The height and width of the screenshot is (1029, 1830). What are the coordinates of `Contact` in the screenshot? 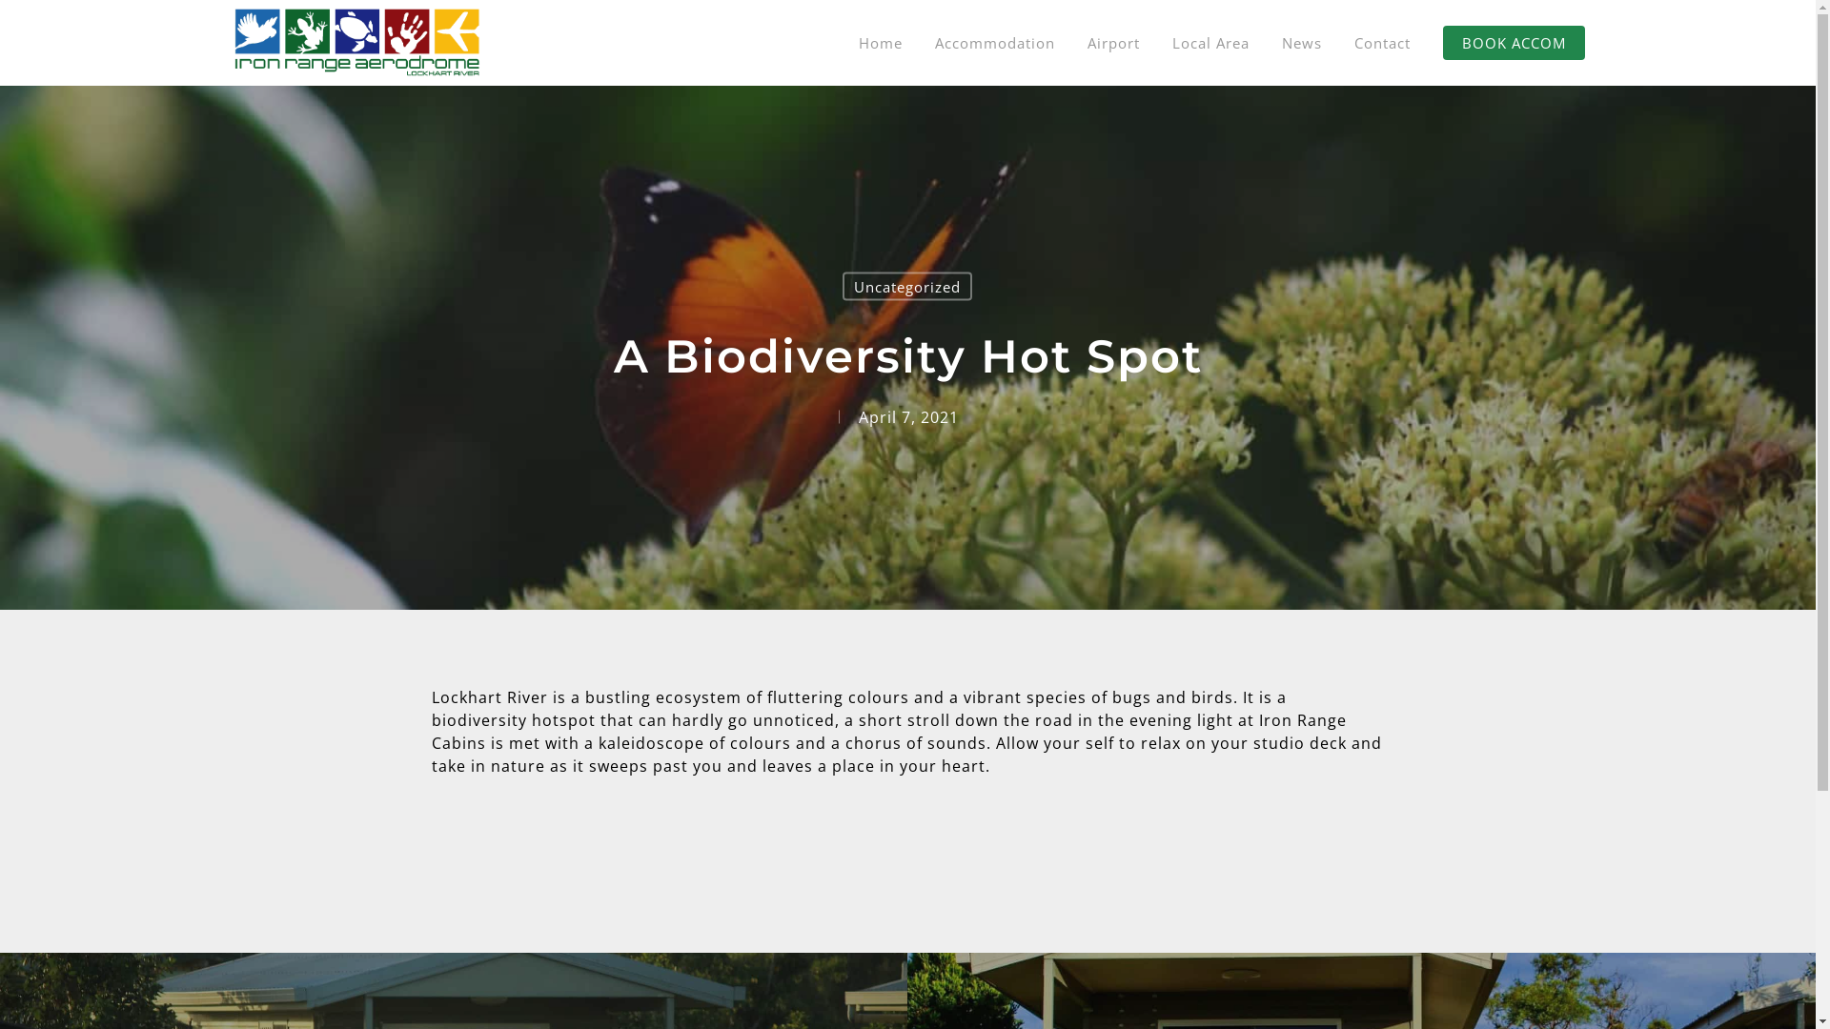 It's located at (1382, 43).